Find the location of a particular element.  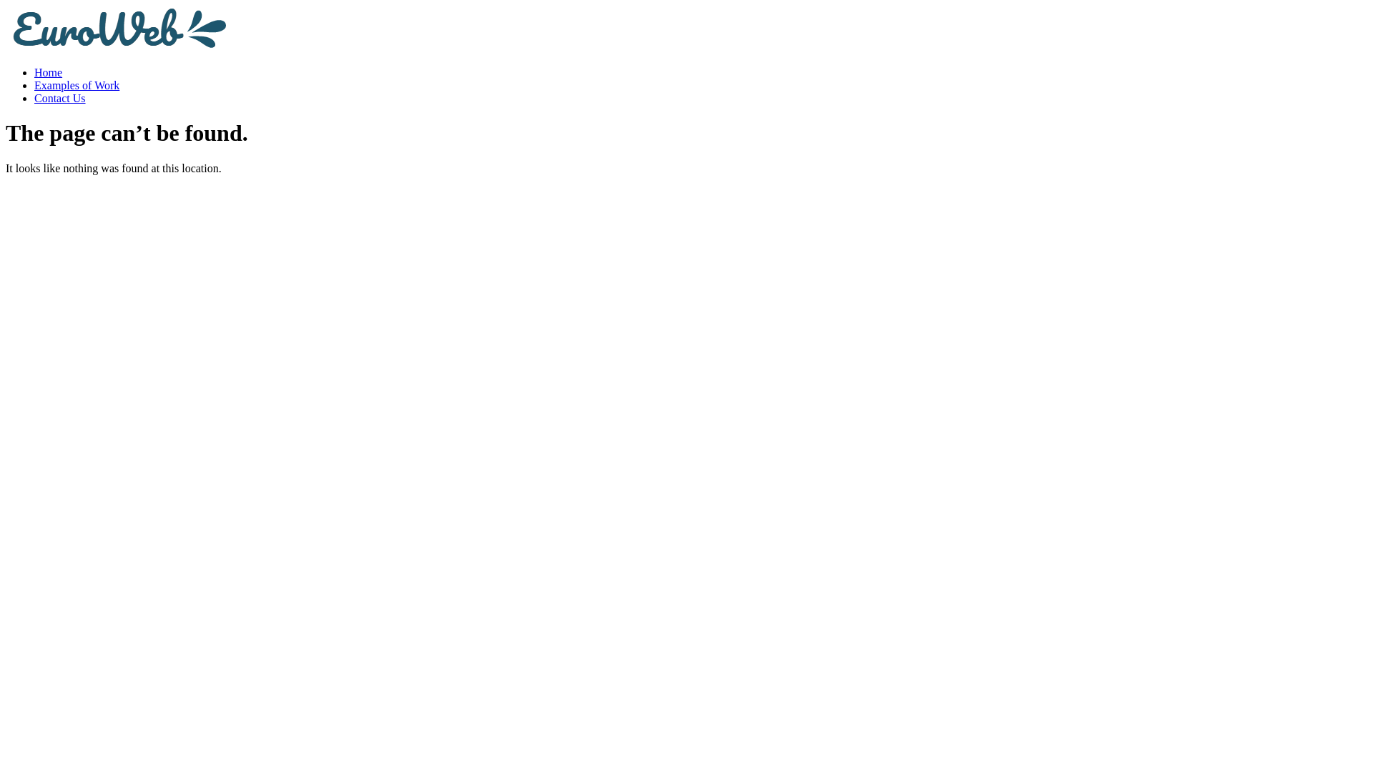

Contact Us is located at coordinates (60, 99).